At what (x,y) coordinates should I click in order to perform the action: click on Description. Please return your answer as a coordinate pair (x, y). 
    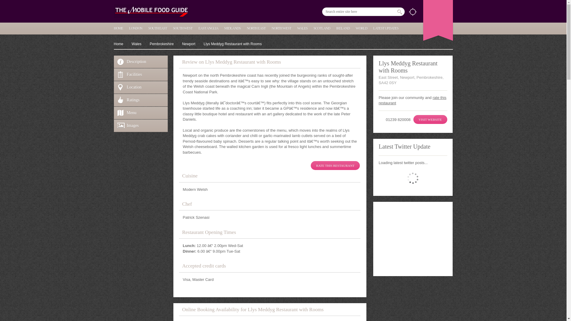
    Looking at the image, I should click on (141, 62).